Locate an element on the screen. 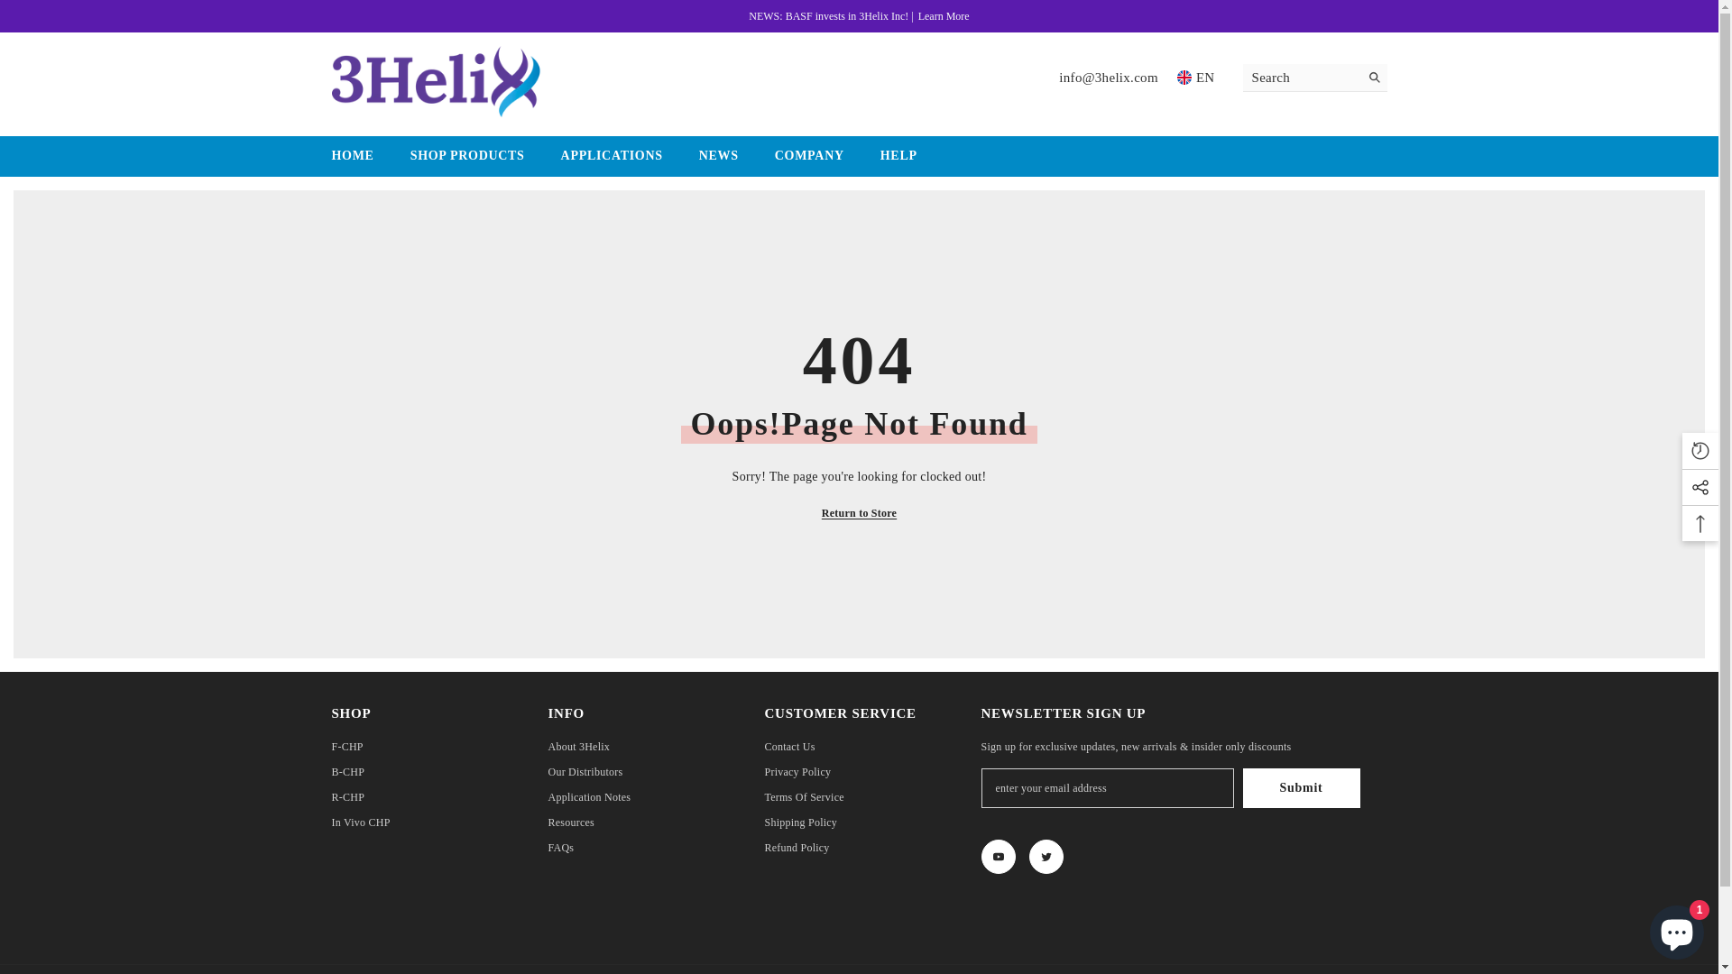 Image resolution: width=1732 pixels, height=974 pixels. Our Distributors is located at coordinates (586, 772).